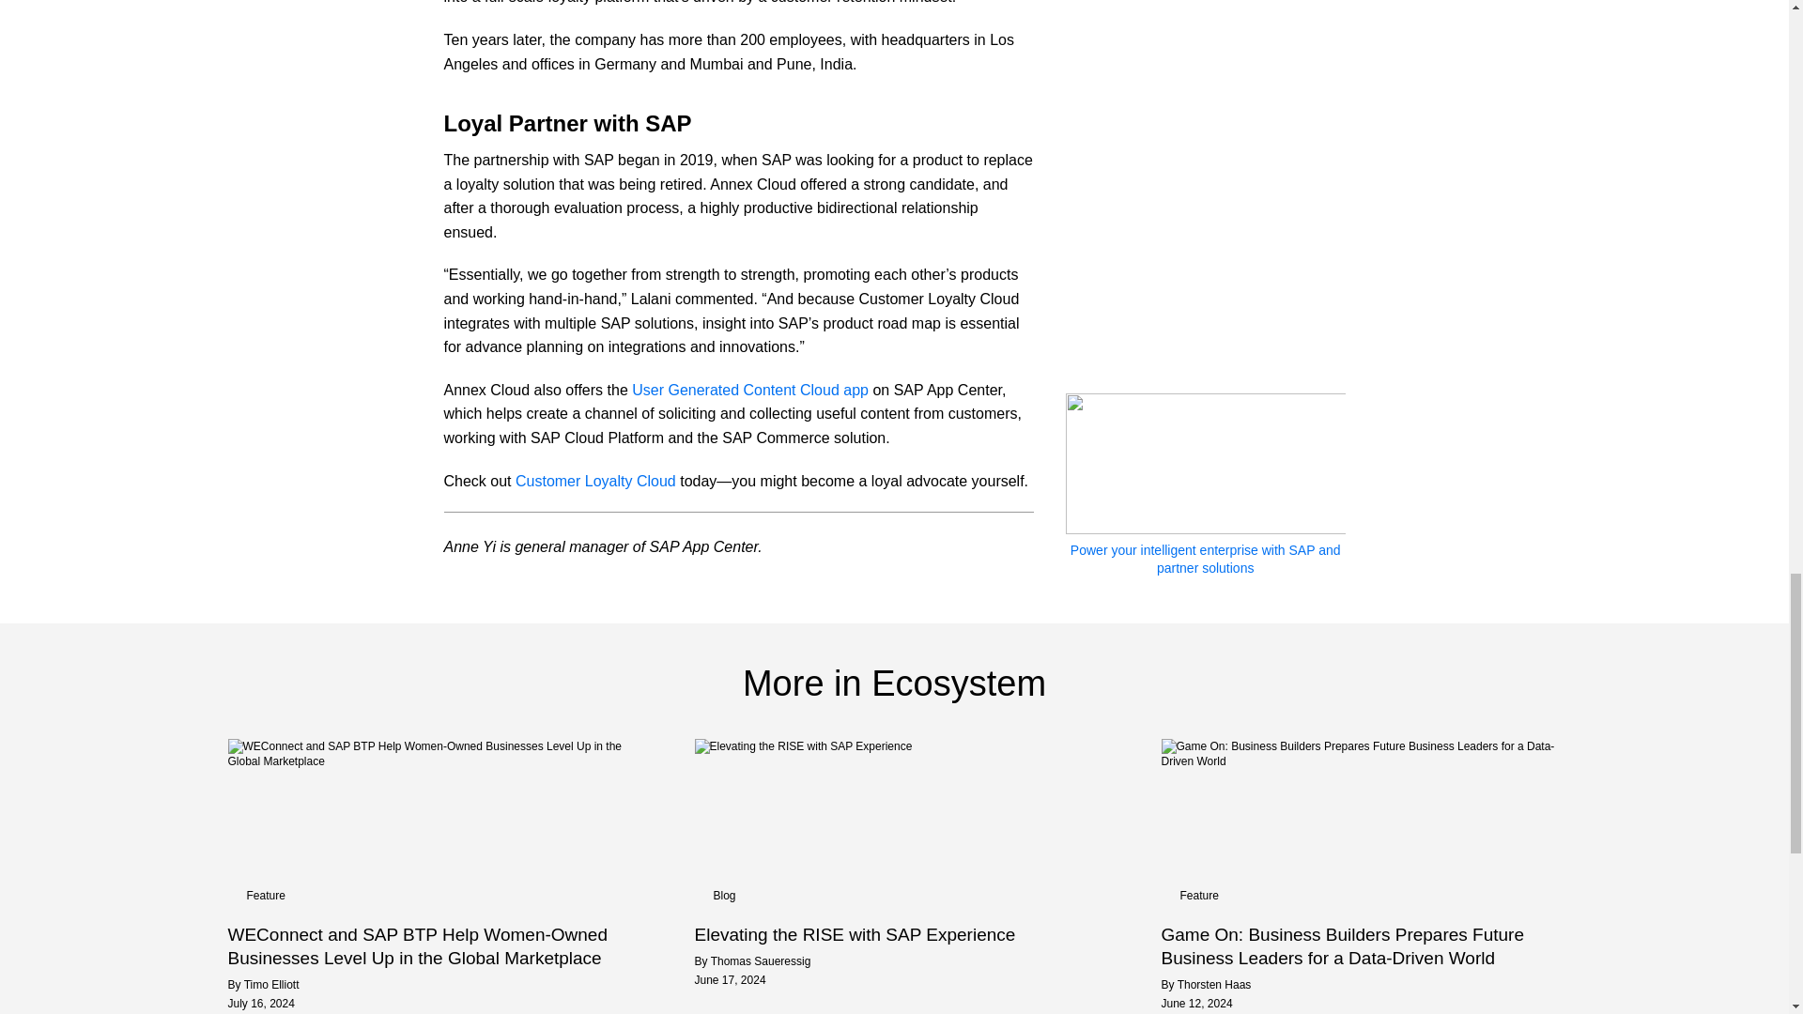  Describe the element at coordinates (725, 896) in the screenshot. I see `Blog` at that location.